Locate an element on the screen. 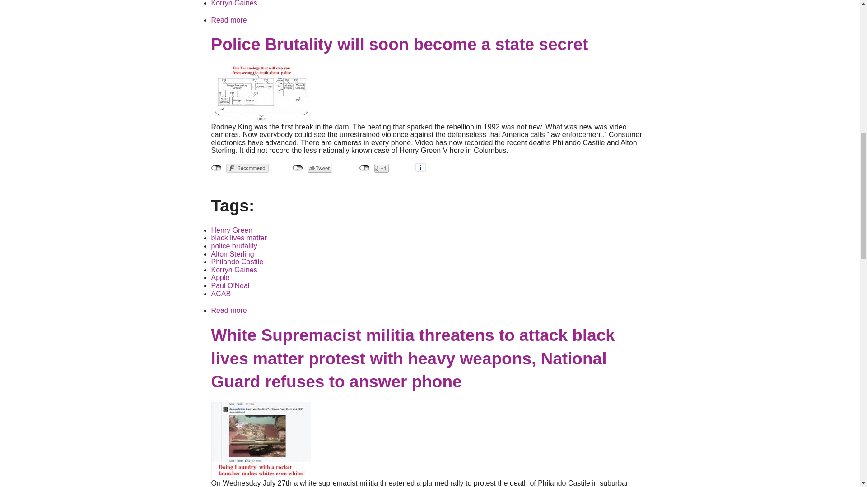 This screenshot has height=487, width=867. Korryn Gaines is located at coordinates (234, 270).